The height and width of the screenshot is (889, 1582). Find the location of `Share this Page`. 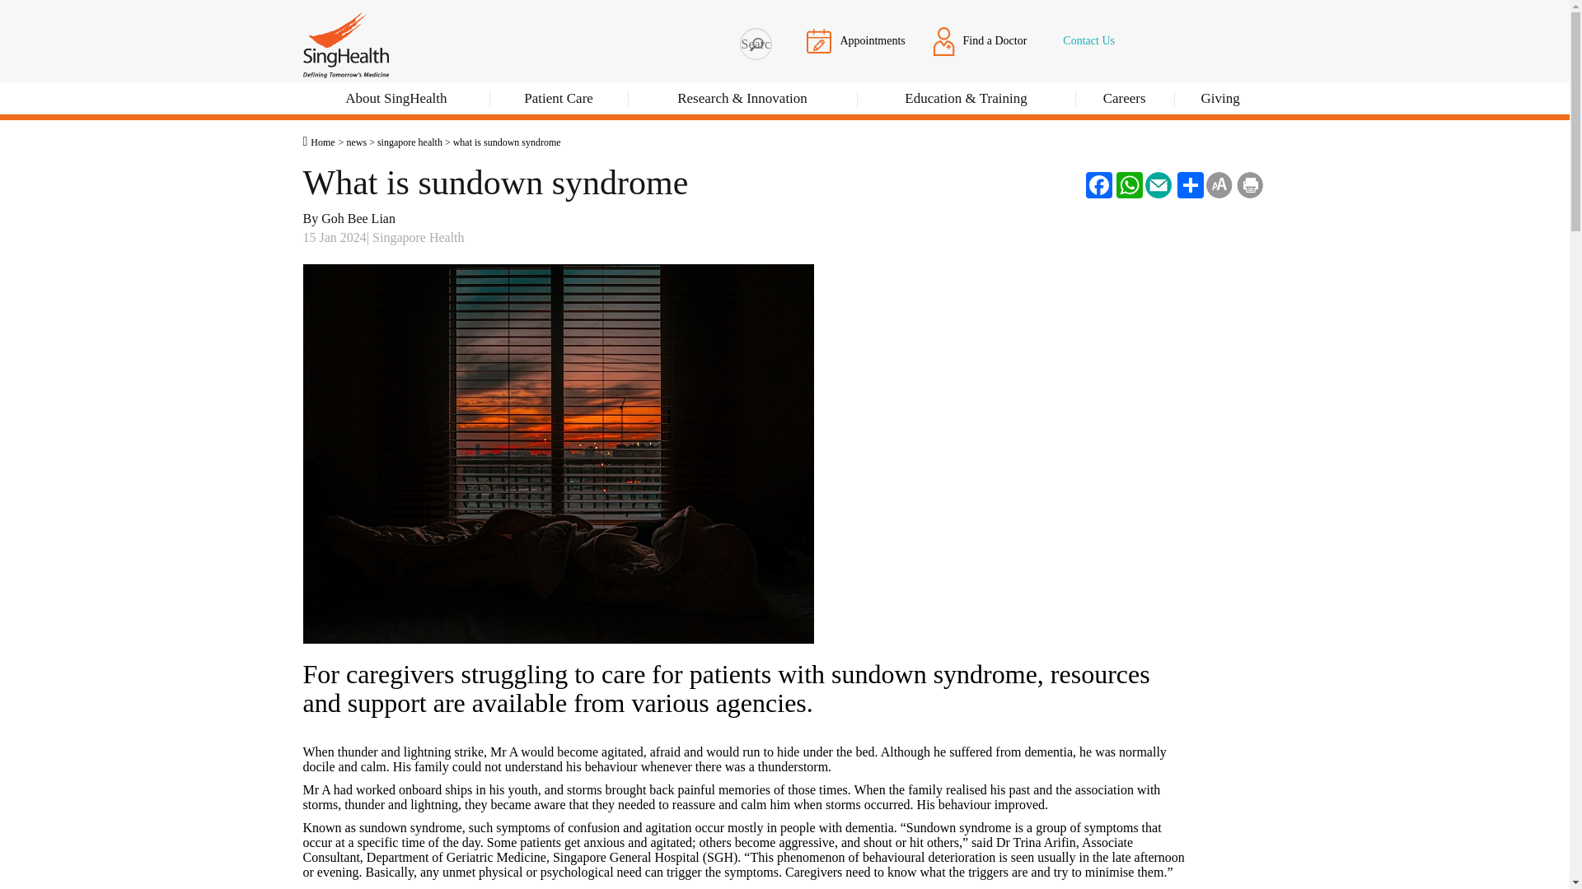

Share this Page is located at coordinates (1188, 184).